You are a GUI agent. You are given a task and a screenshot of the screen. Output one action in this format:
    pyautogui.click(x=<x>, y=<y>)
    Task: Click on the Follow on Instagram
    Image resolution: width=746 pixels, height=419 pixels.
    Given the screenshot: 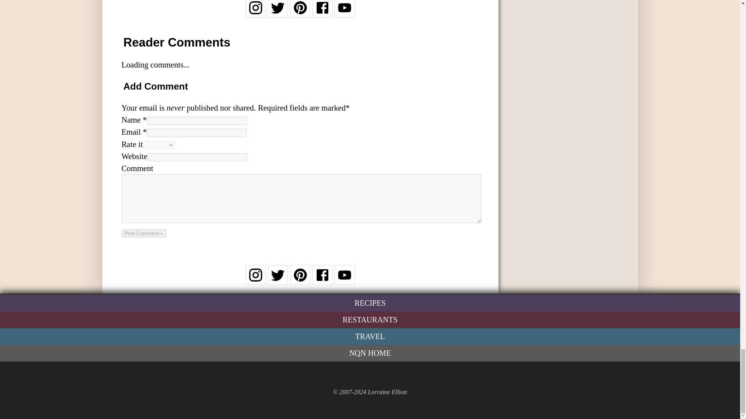 What is the action you would take?
    pyautogui.click(x=255, y=12)
    